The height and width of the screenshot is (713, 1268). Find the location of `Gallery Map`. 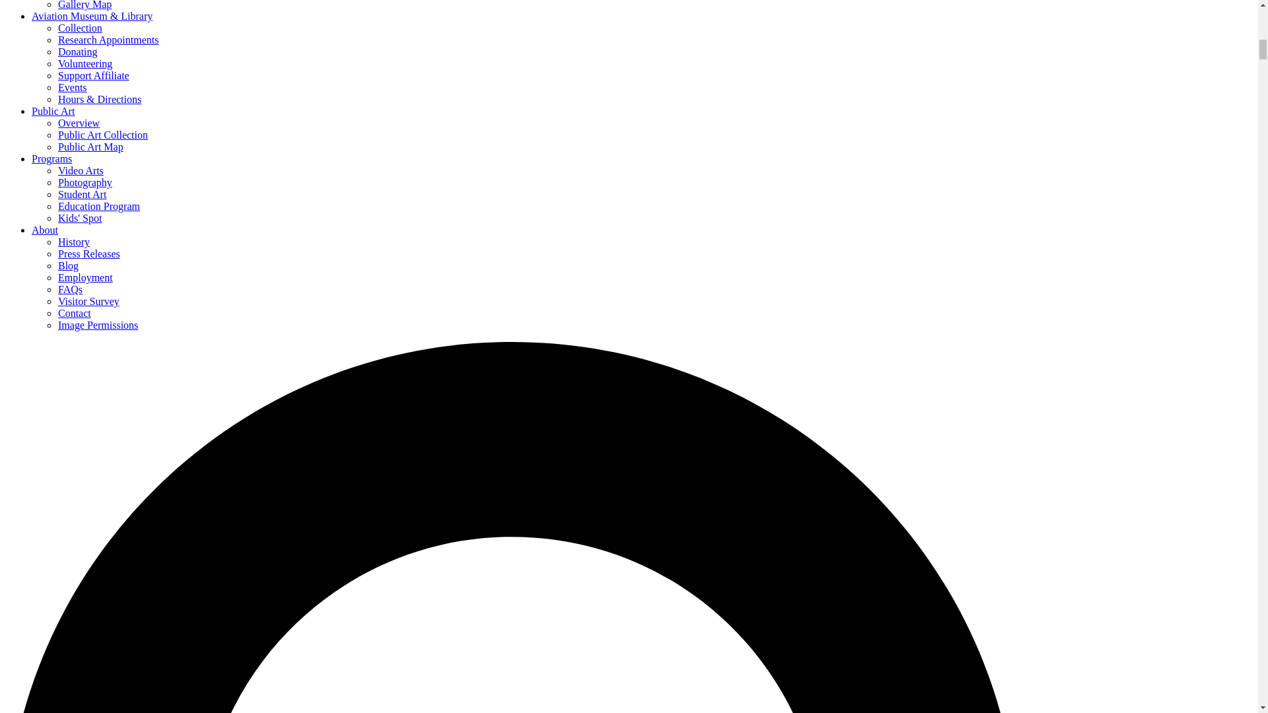

Gallery Map is located at coordinates (85, 5).